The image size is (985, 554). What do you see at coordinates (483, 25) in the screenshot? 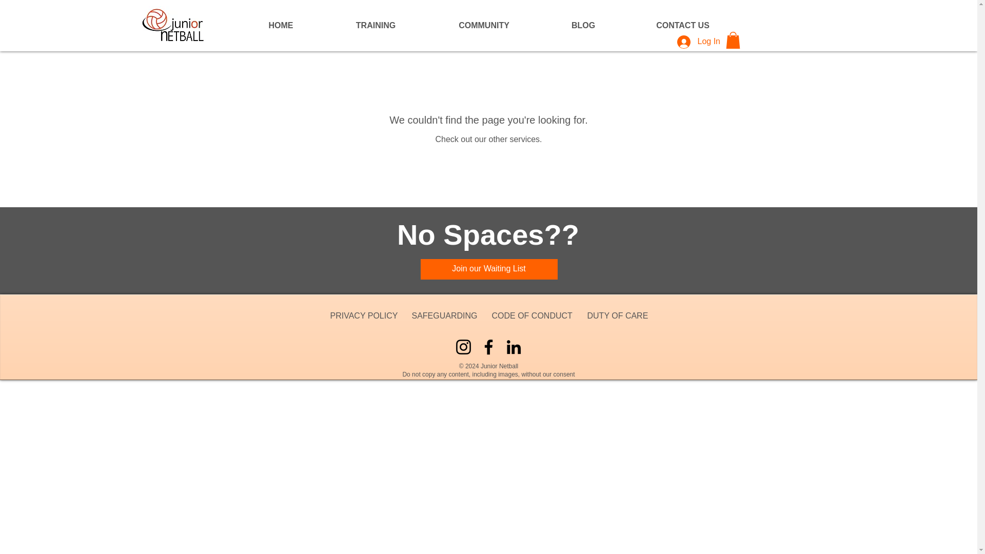
I see `COMMUNITY` at bounding box center [483, 25].